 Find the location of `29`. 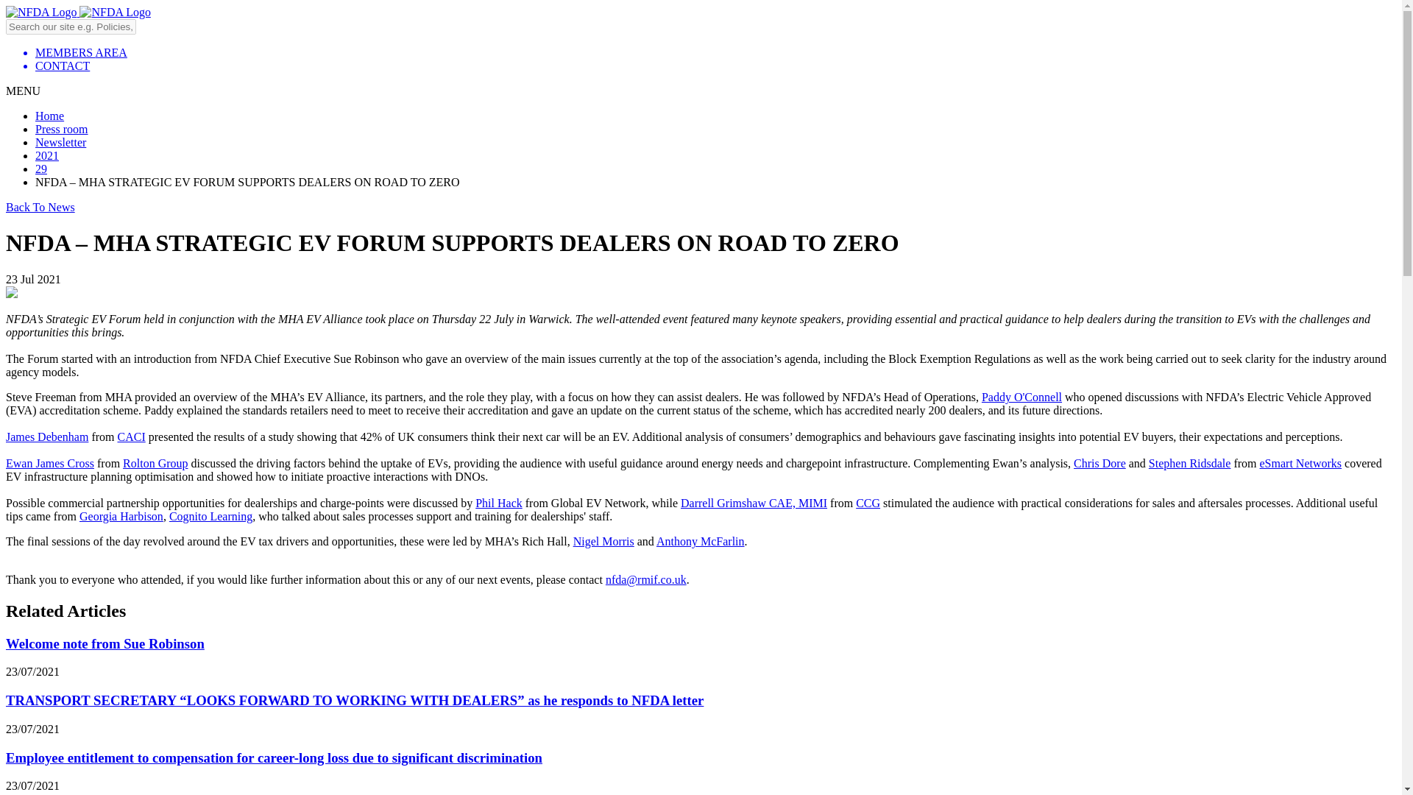

29 is located at coordinates (41, 169).